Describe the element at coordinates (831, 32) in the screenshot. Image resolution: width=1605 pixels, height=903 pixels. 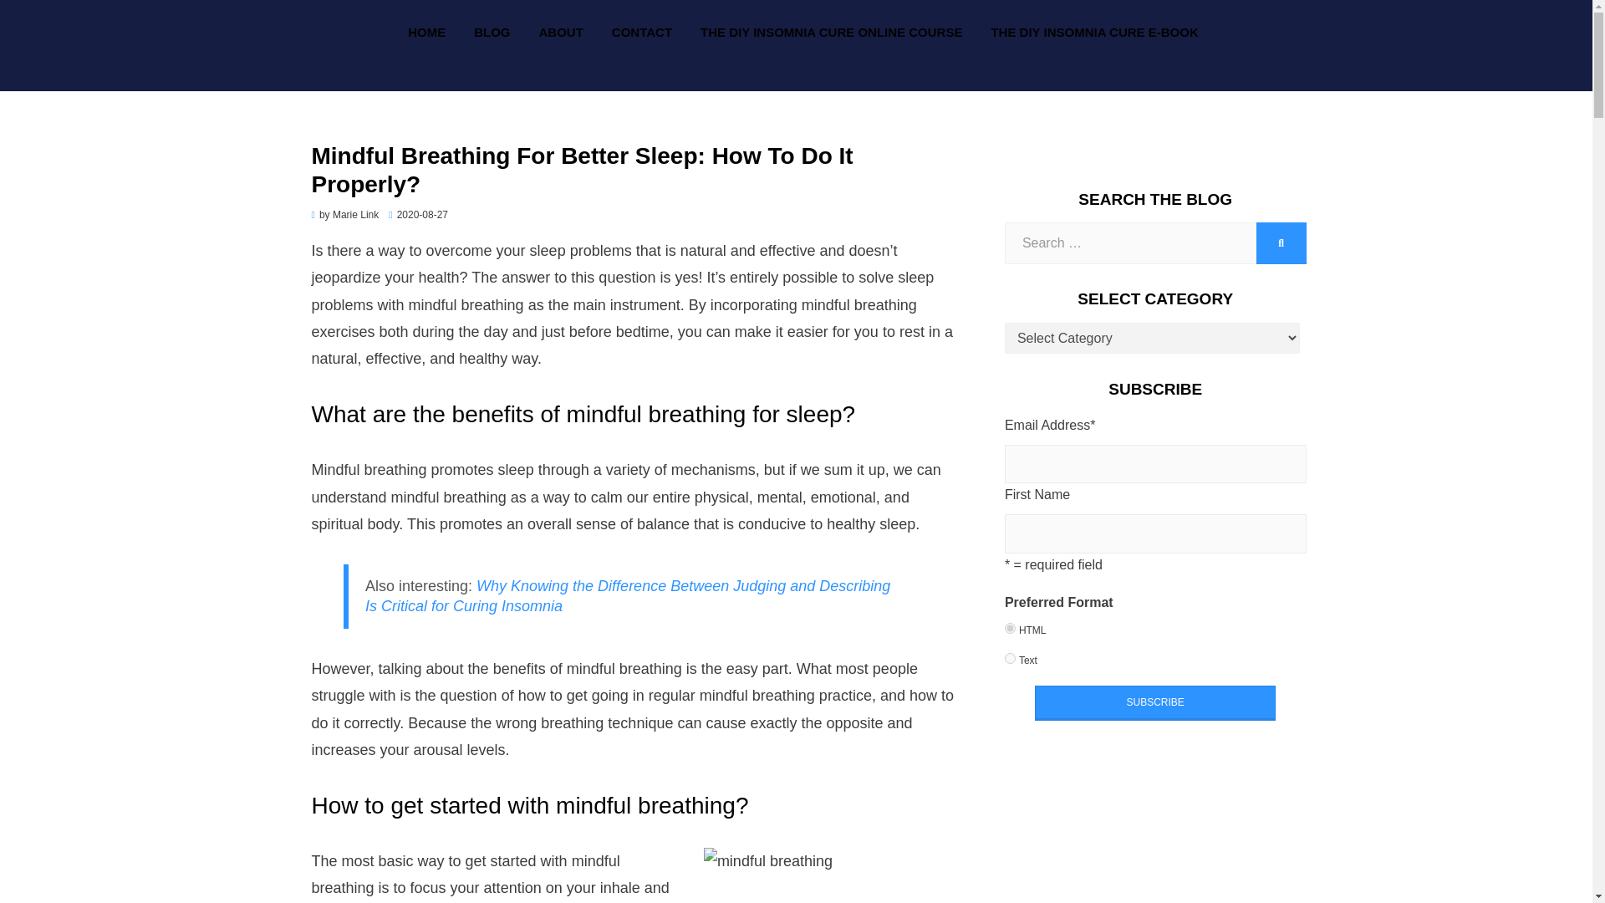
I see `THE DIY INSOMNIA CURE ONLINE COURSE` at that location.